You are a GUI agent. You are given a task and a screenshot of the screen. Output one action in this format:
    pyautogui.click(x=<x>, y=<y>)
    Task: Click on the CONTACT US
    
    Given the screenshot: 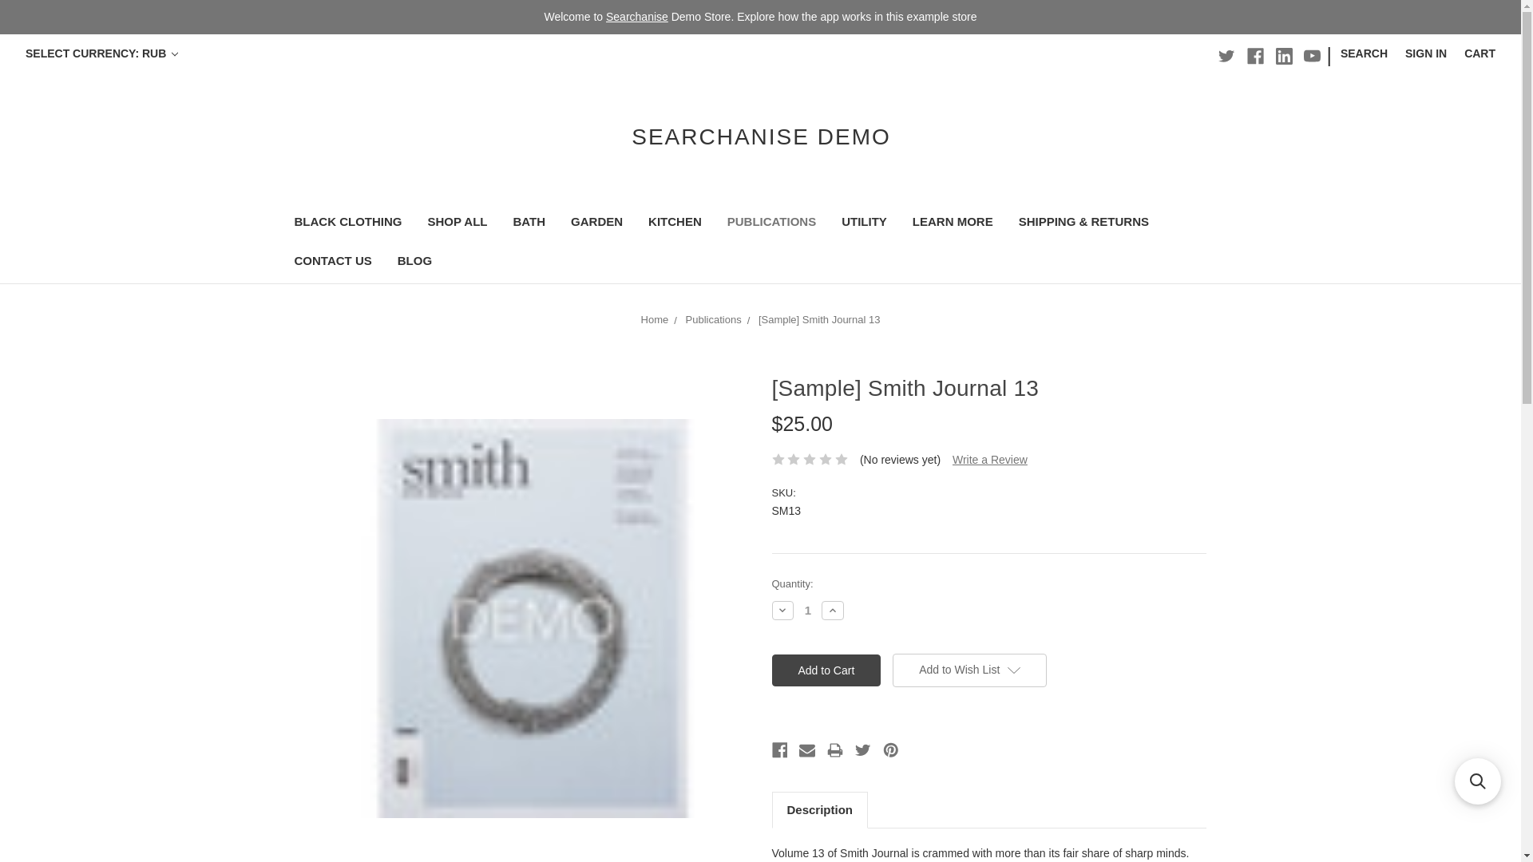 What is the action you would take?
    pyautogui.click(x=332, y=263)
    